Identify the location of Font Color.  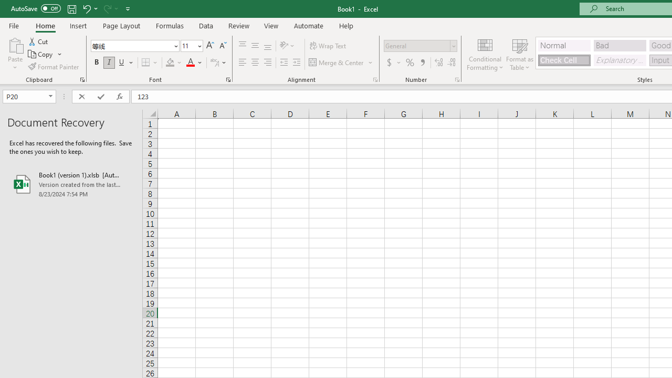
(194, 63).